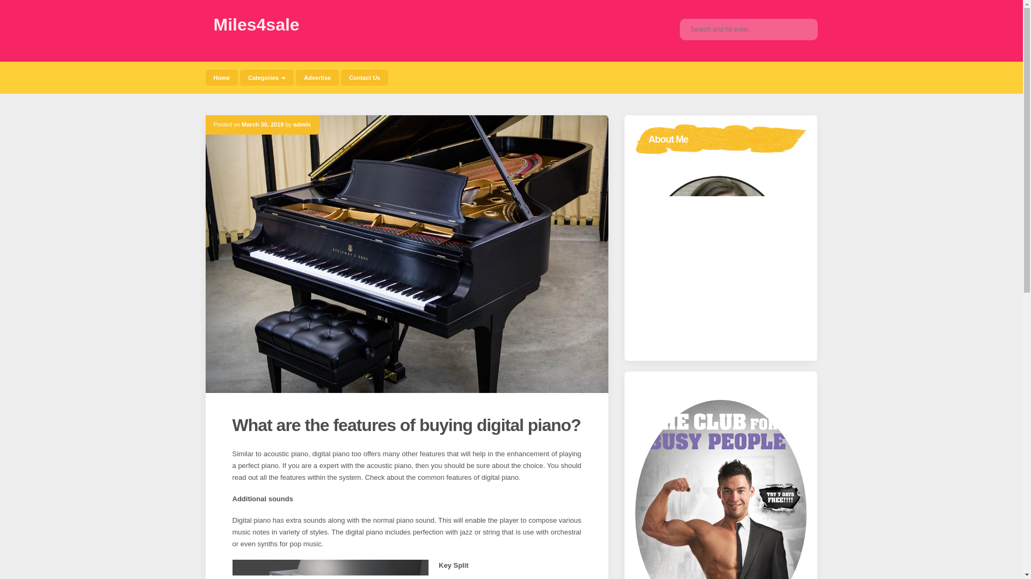 This screenshot has height=579, width=1031. Describe the element at coordinates (365, 77) in the screenshot. I see `Contact Us` at that location.